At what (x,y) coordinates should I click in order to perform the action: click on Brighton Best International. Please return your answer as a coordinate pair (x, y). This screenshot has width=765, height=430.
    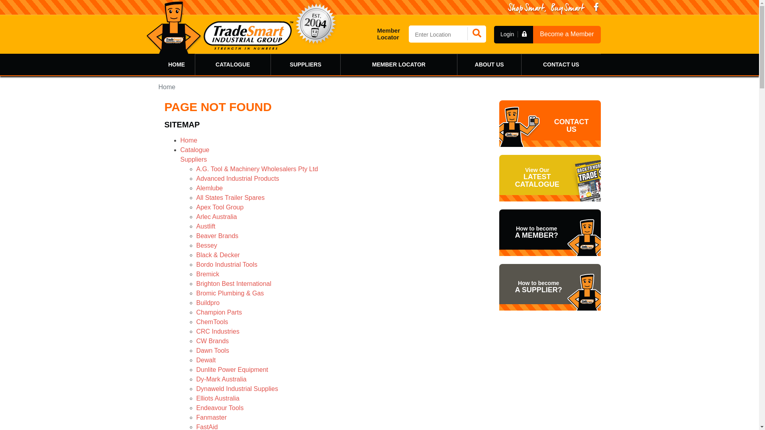
    Looking at the image, I should click on (233, 283).